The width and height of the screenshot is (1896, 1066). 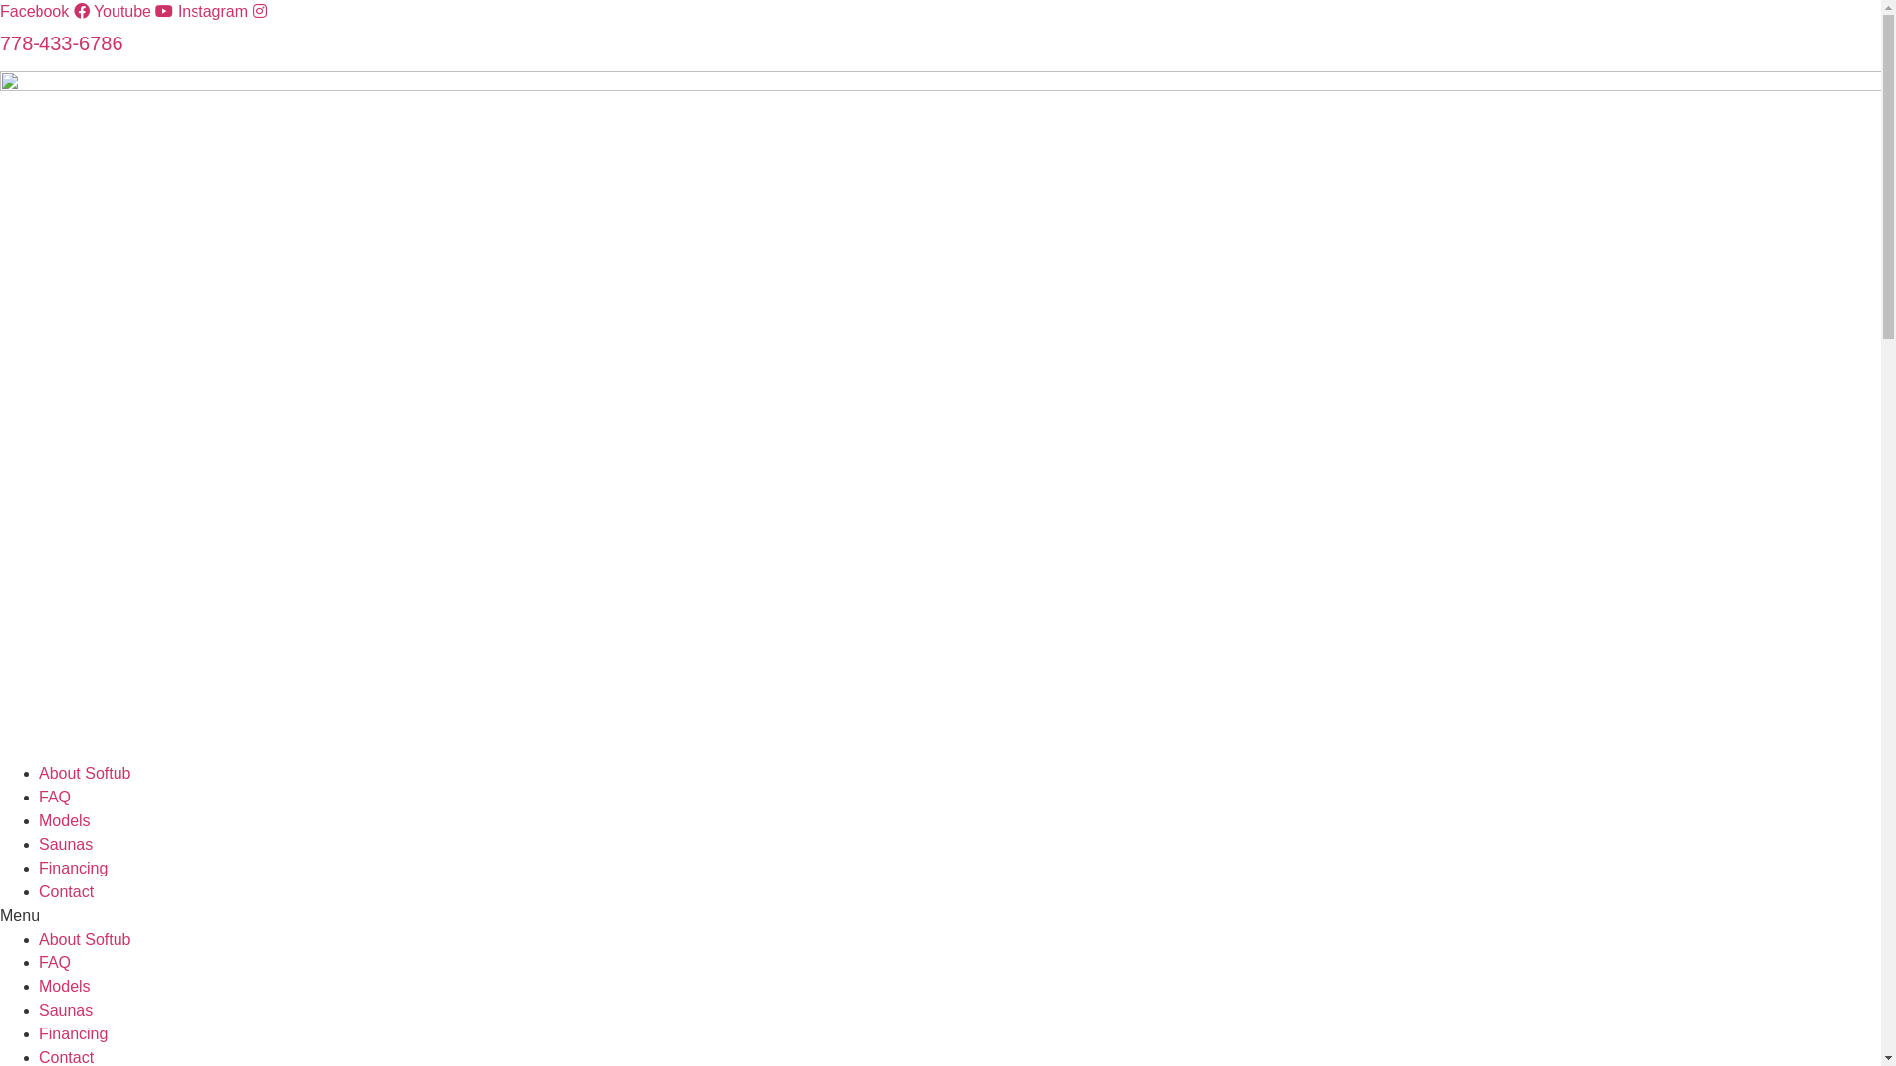 What do you see at coordinates (65, 821) in the screenshot?
I see `Models` at bounding box center [65, 821].